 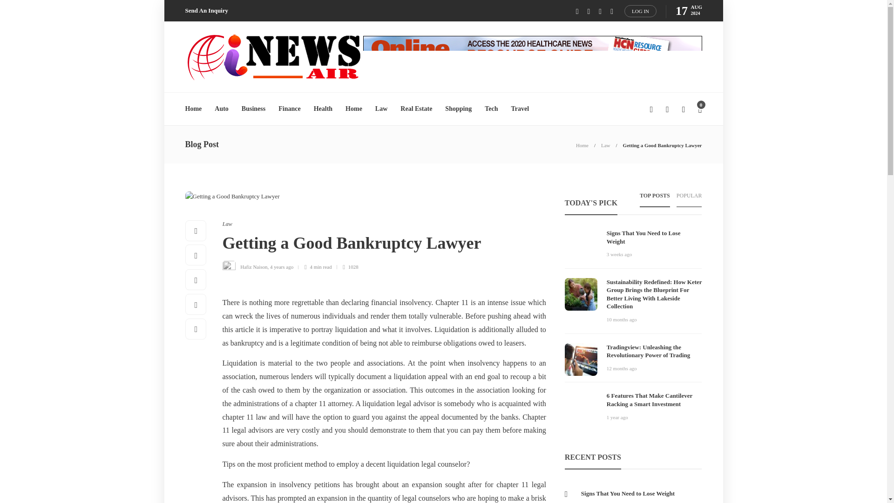 I want to click on Real Estate, so click(x=416, y=109).